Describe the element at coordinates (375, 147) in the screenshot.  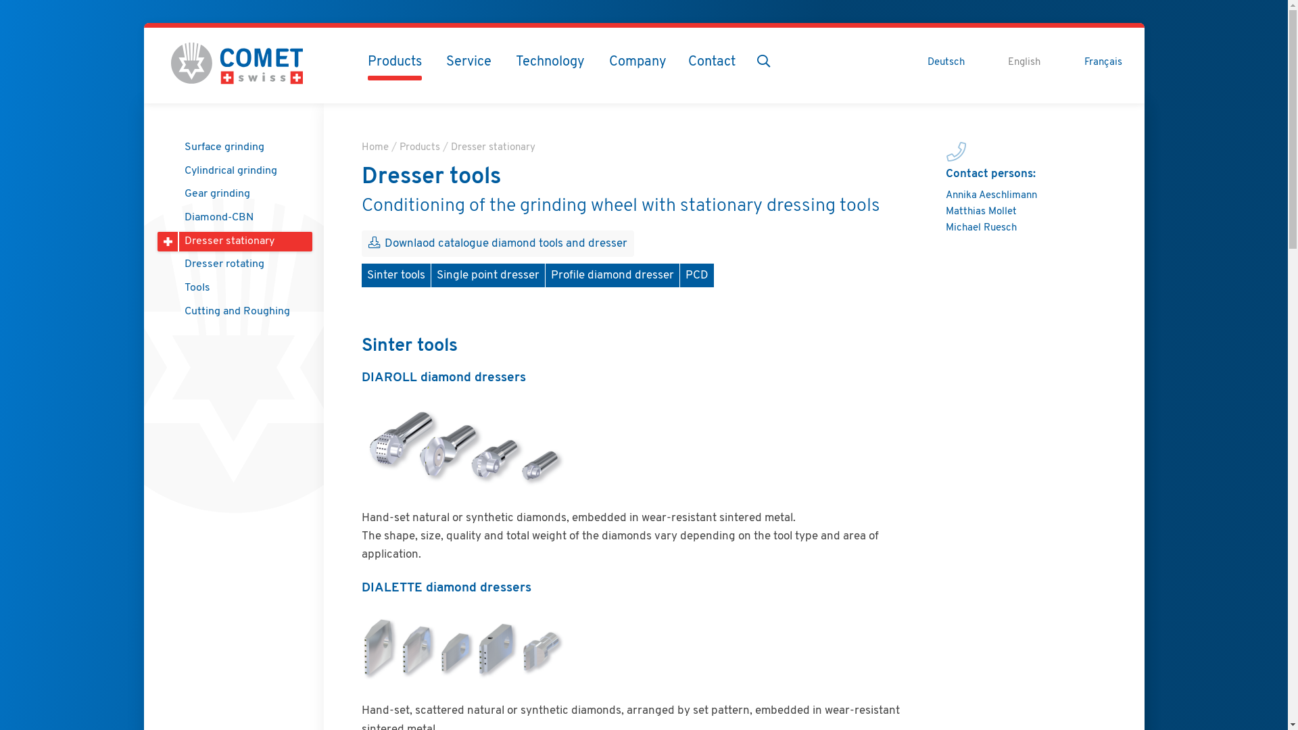
I see `Home` at that location.